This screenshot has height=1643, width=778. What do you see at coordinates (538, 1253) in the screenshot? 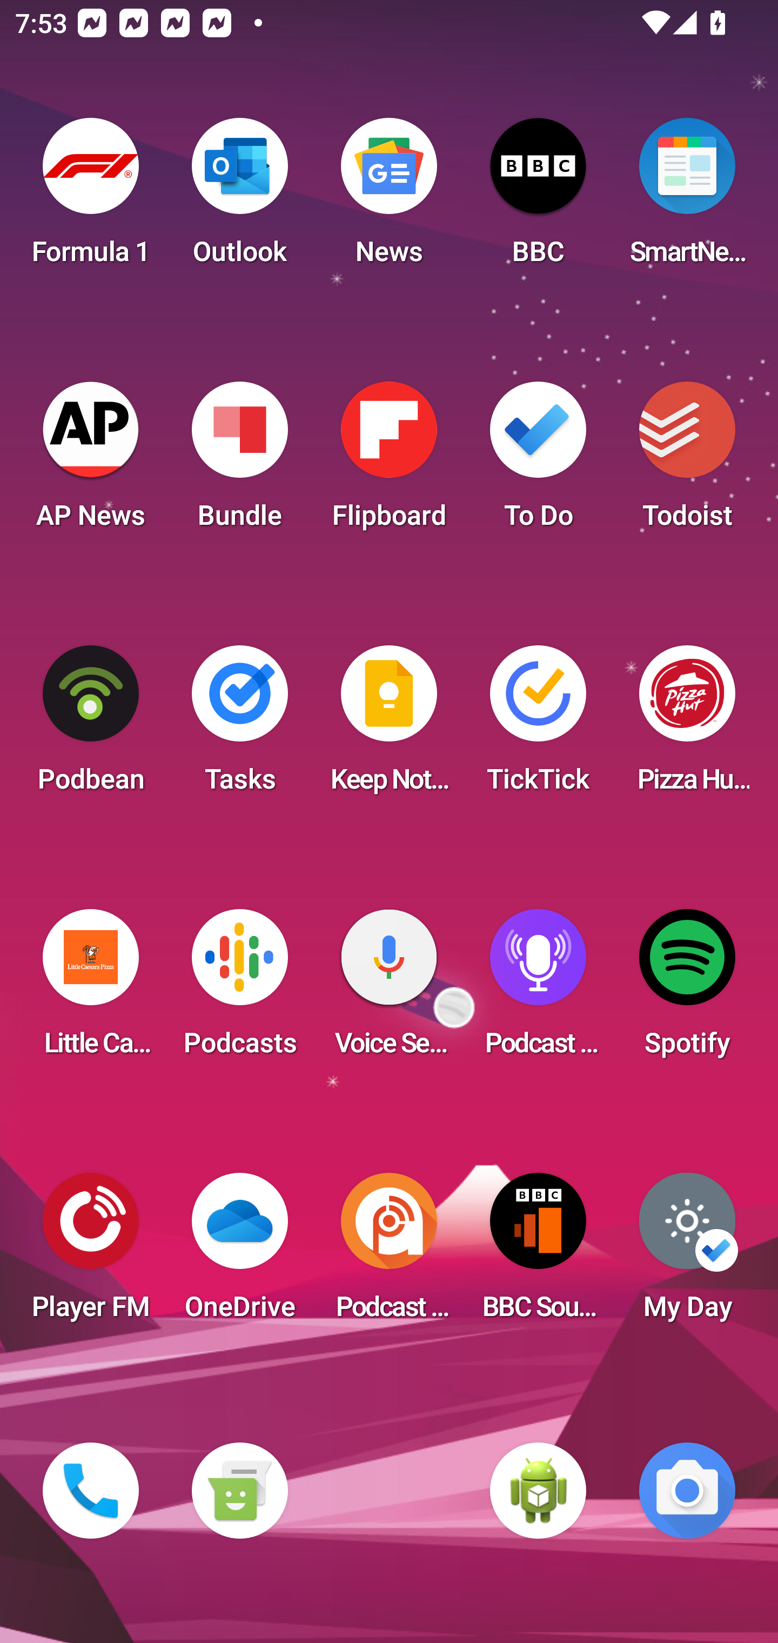
I see `BBC Sounds` at bounding box center [538, 1253].